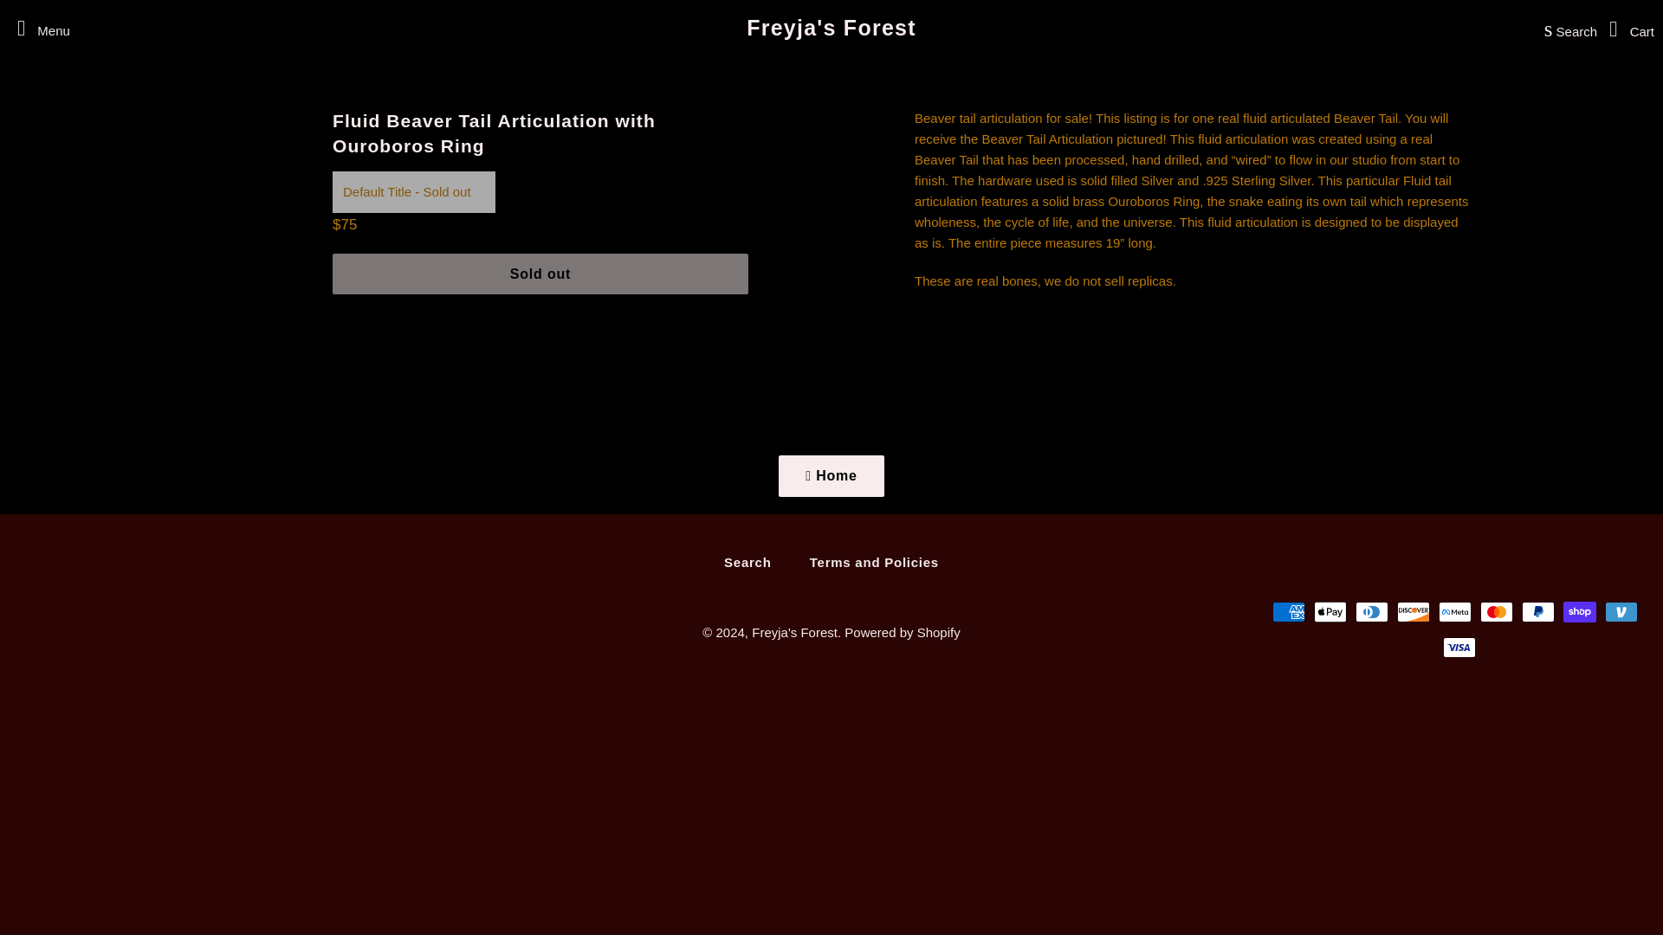 The image size is (1663, 935). What do you see at coordinates (540, 274) in the screenshot?
I see `Sold out` at bounding box center [540, 274].